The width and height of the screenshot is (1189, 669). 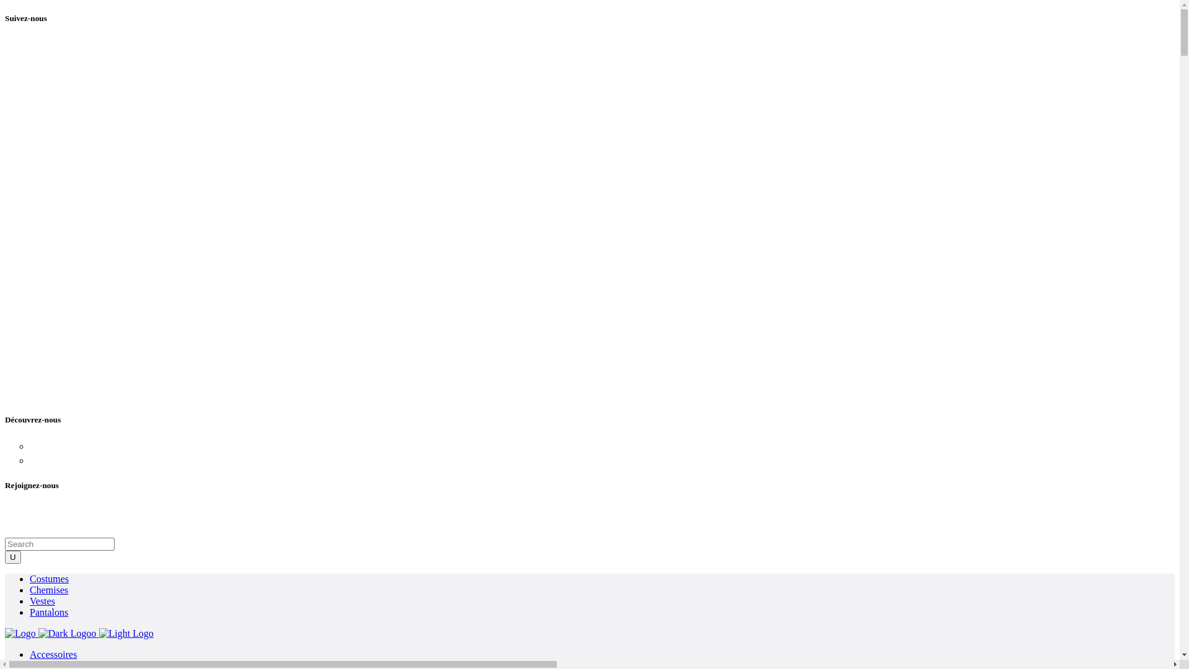 I want to click on Costumes, so click(x=50, y=579).